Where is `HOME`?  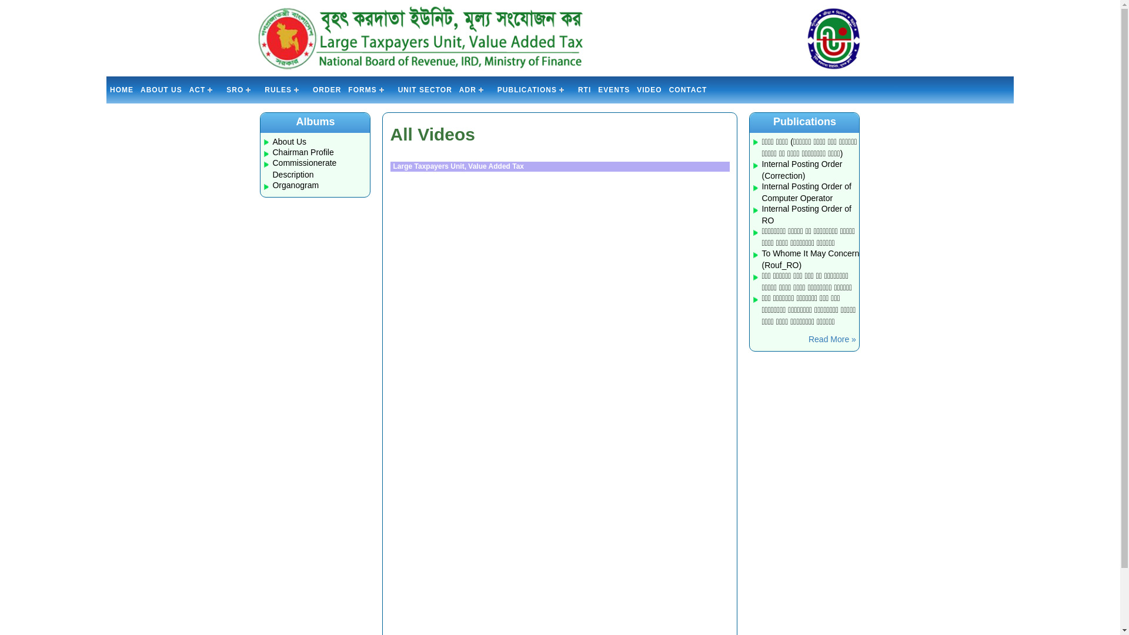 HOME is located at coordinates (122, 90).